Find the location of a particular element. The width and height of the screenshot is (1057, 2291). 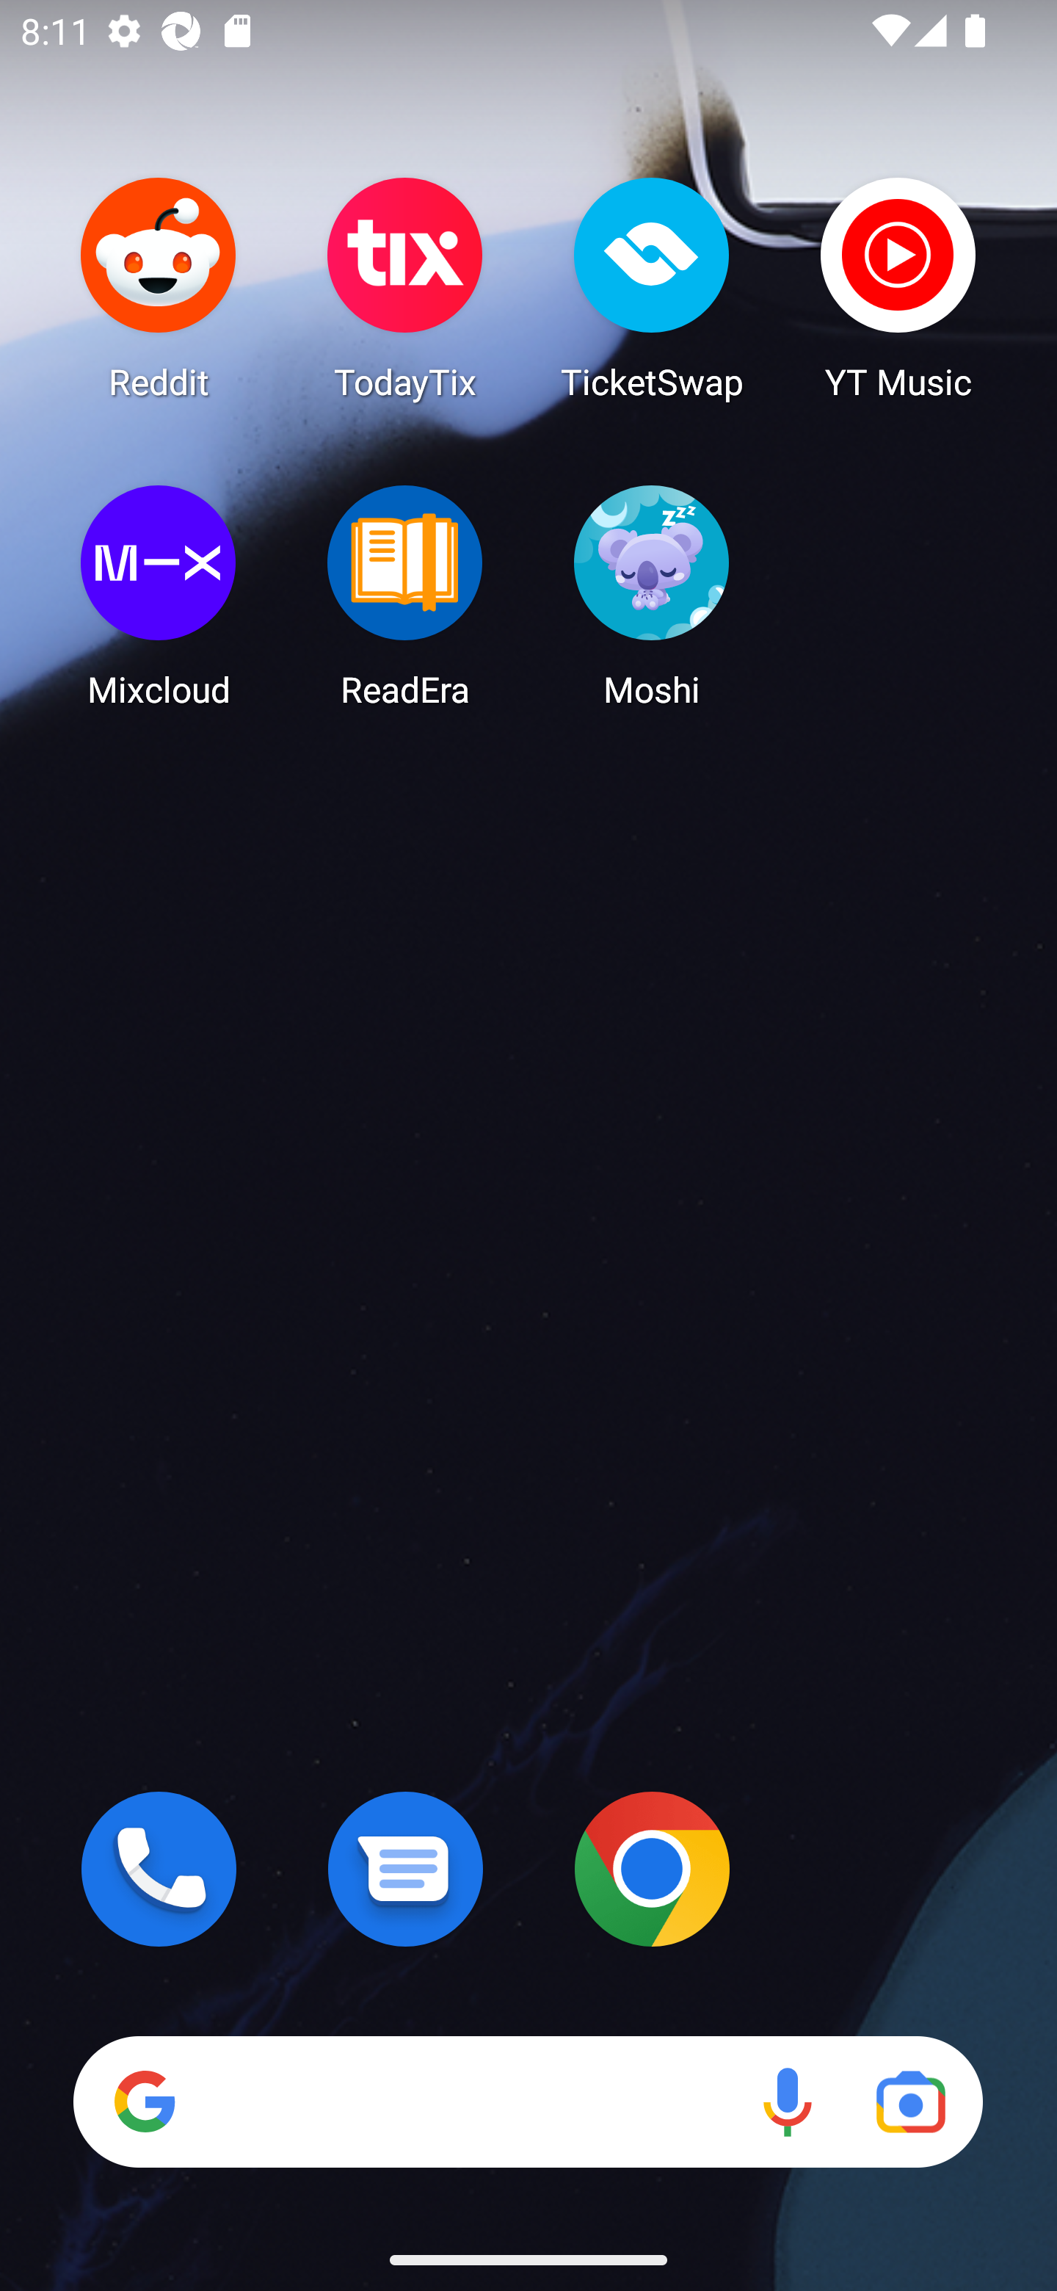

ReadEra is located at coordinates (405, 596).